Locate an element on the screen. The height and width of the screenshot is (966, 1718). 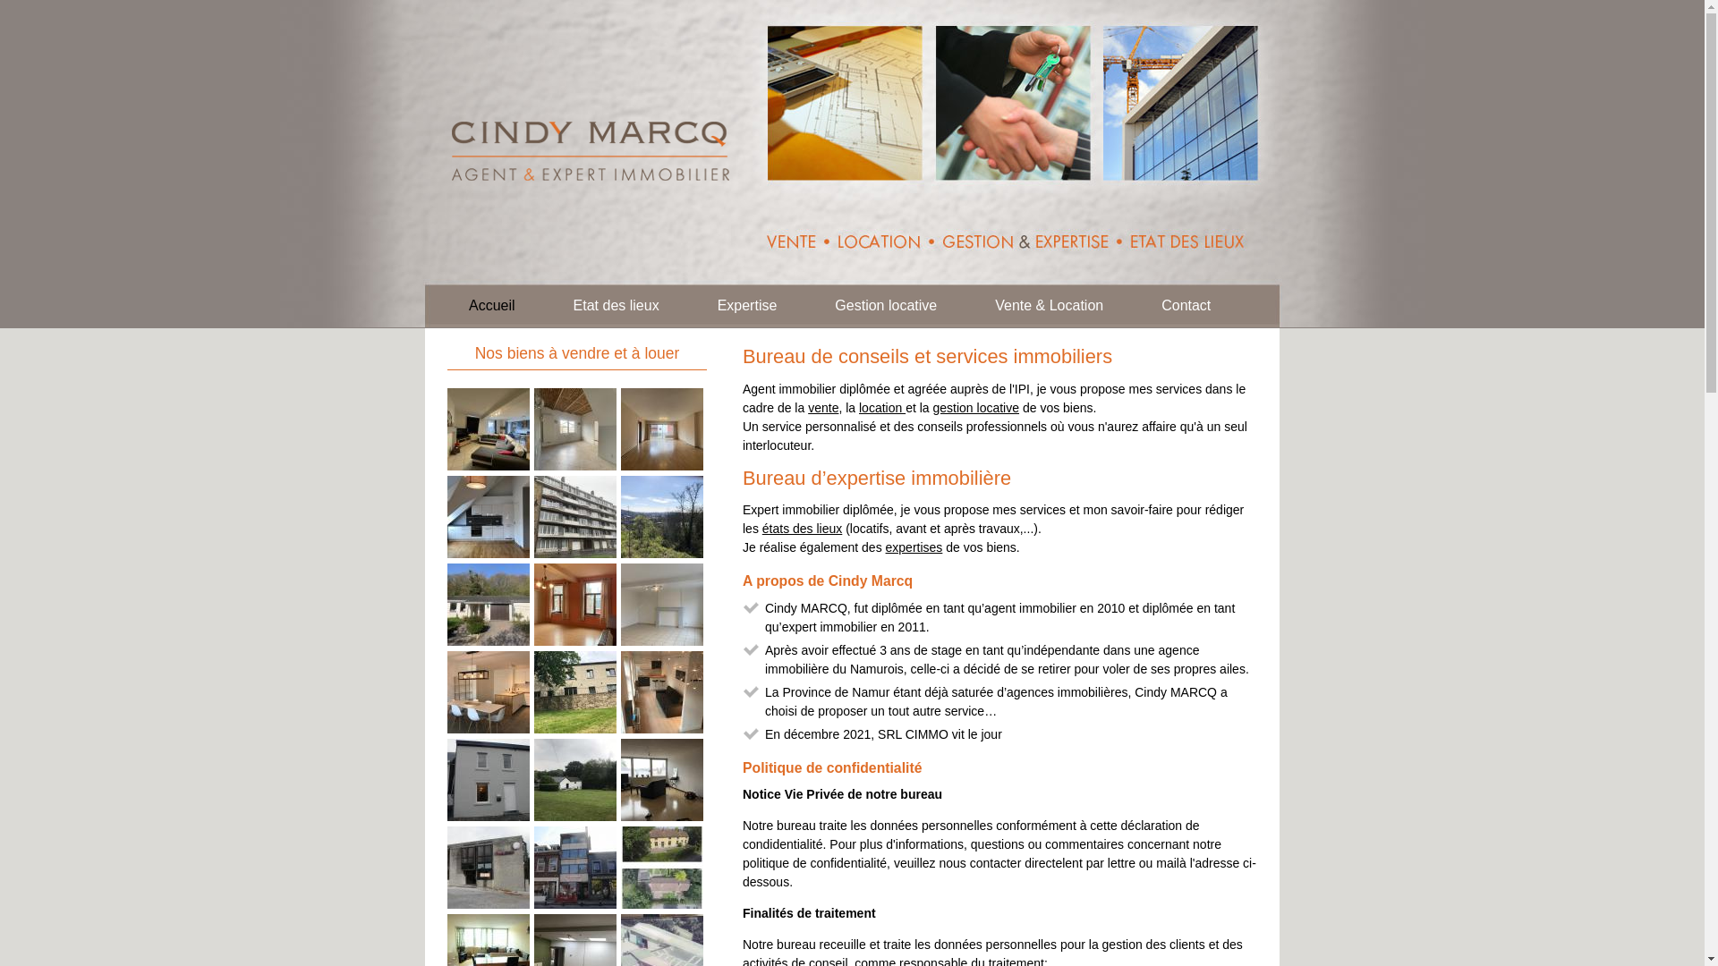
Etat des lieux is located at coordinates (617, 306).